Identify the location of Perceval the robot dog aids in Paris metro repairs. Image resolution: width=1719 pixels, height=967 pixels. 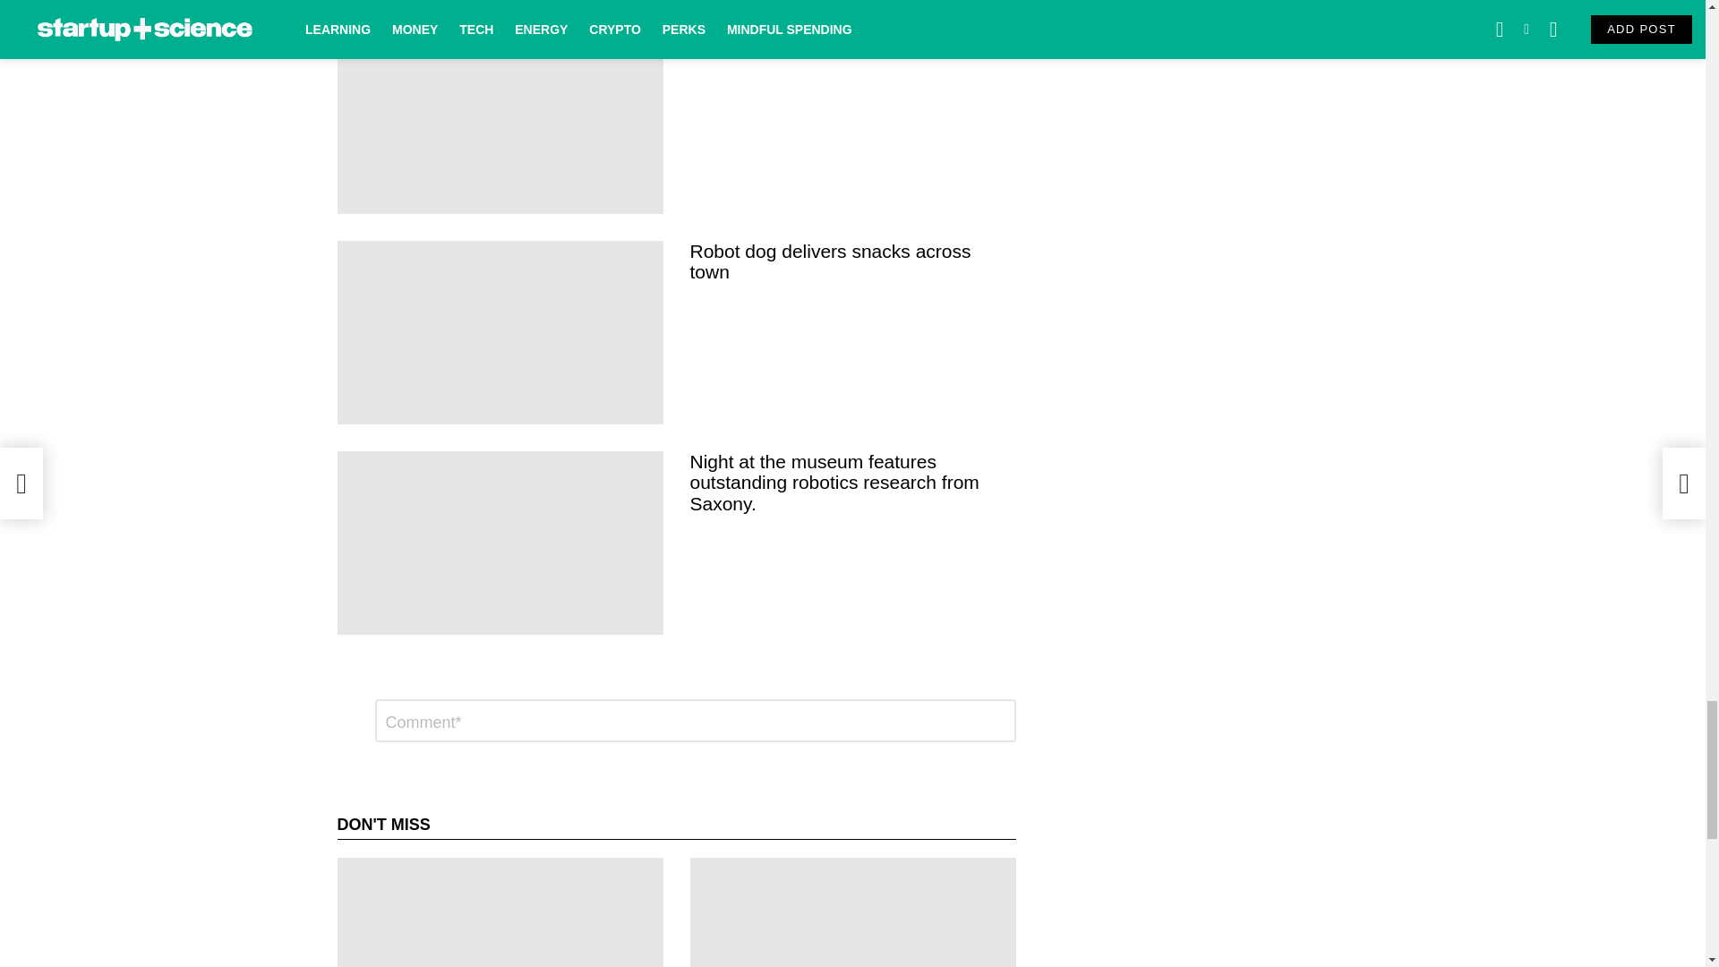
(500, 2).